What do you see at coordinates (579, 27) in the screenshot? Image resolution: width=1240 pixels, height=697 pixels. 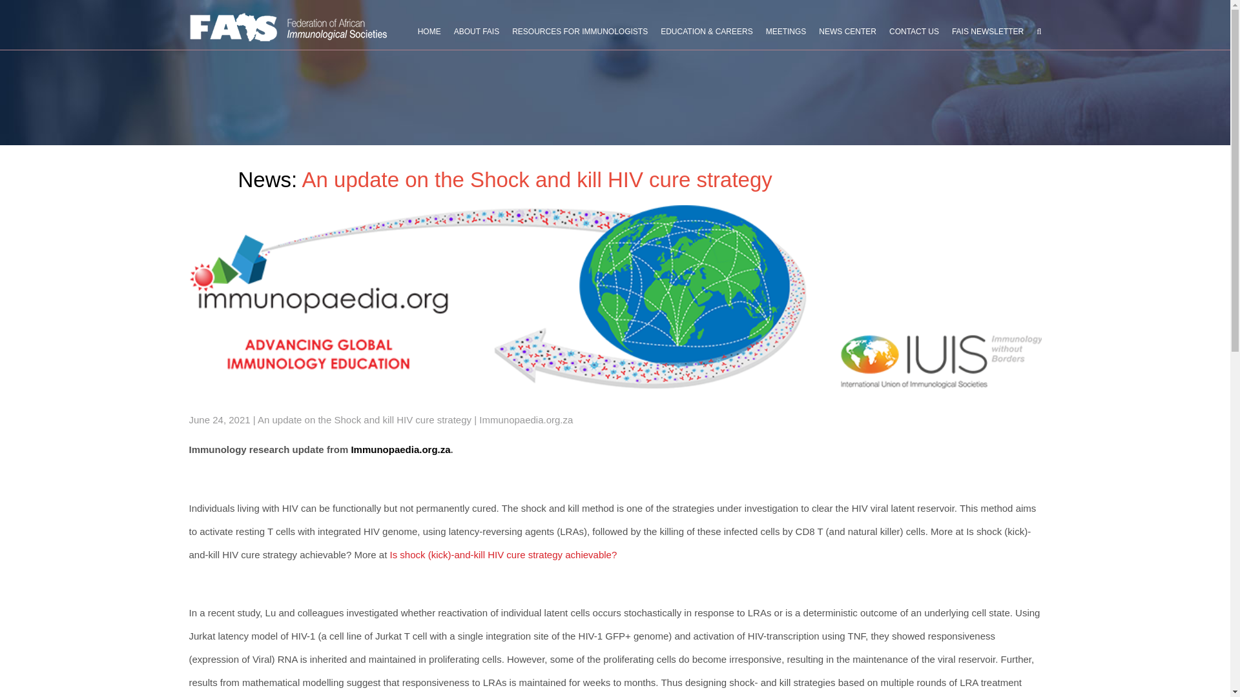 I see `RESOURCES FOR IMMUNOLOGISTS` at bounding box center [579, 27].